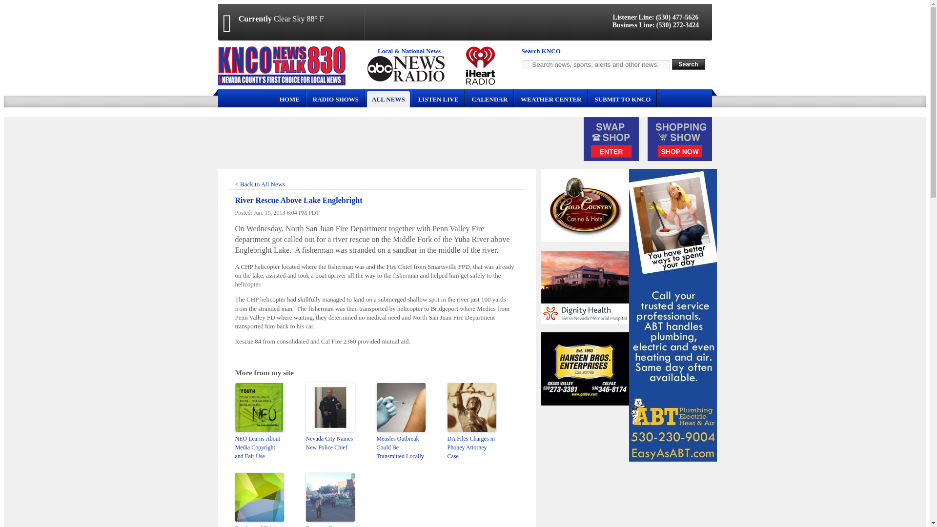  I want to click on Nevada City Names New Police Chief, so click(329, 443).